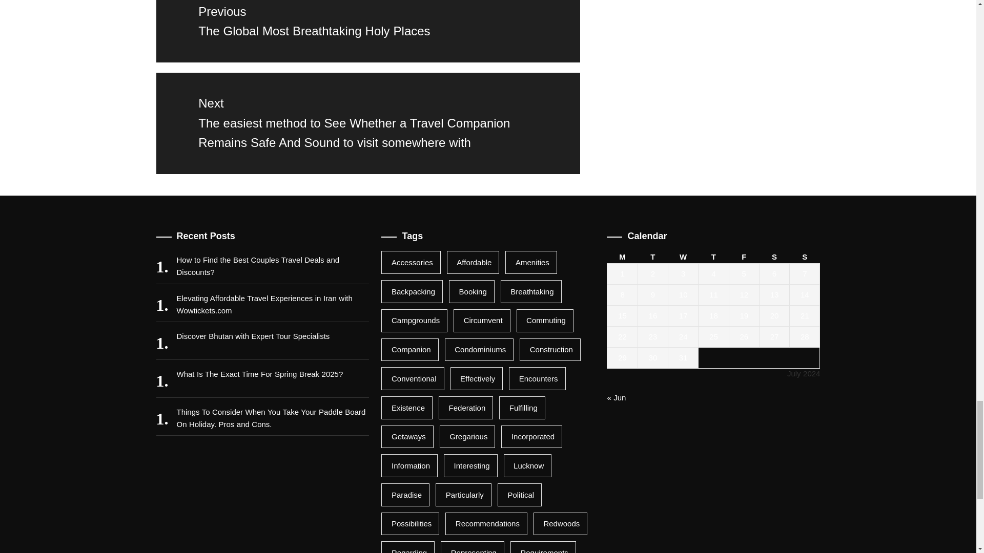 The width and height of the screenshot is (984, 553). Describe the element at coordinates (683, 257) in the screenshot. I see `Wednesday` at that location.